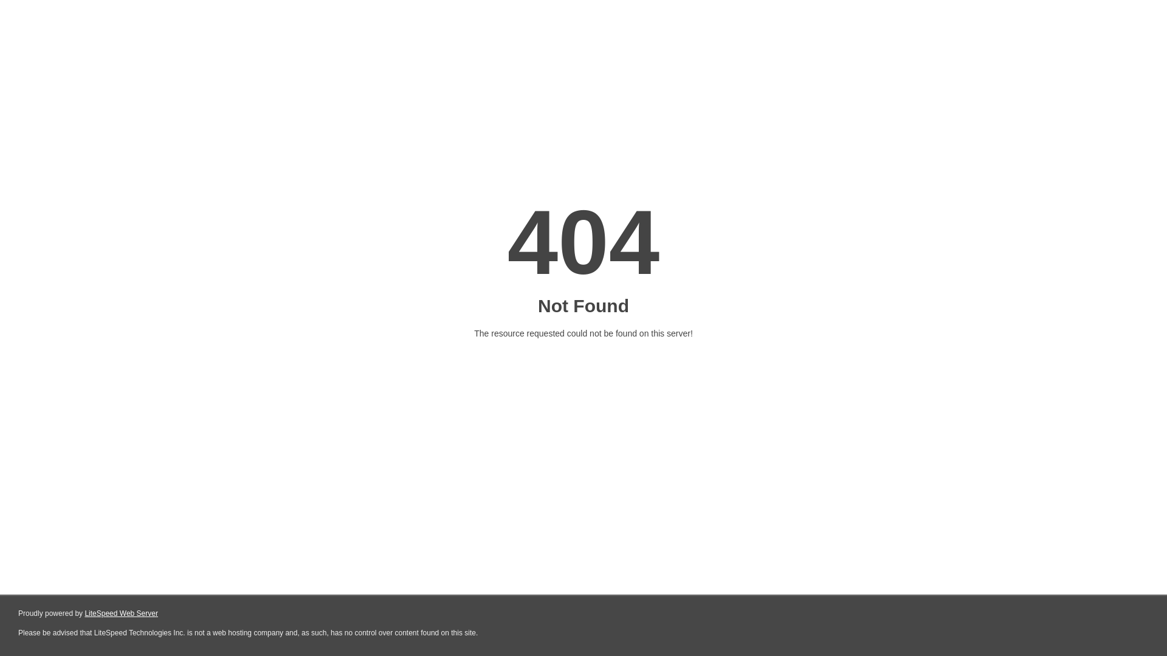  Describe the element at coordinates (122, 613) in the screenshot. I see `LiteSpeed Web Server` at that location.